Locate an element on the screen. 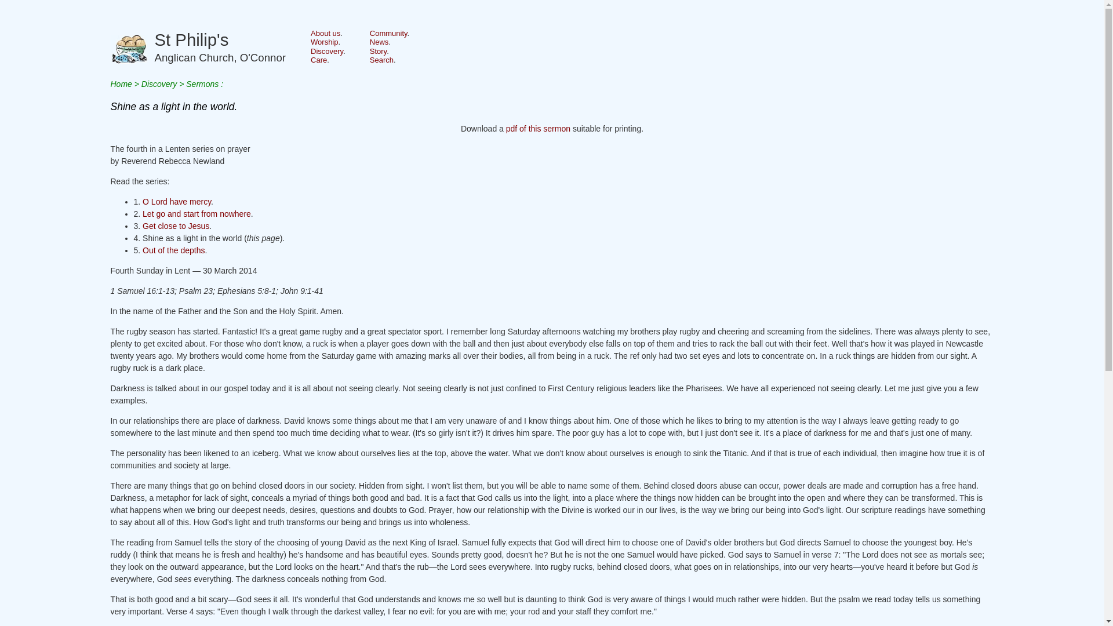  Discovery is located at coordinates (121, 84).